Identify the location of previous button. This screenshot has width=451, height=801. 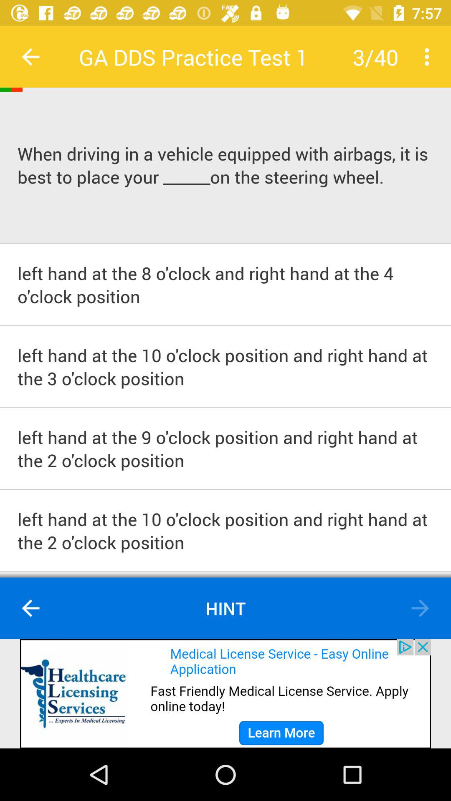
(31, 57).